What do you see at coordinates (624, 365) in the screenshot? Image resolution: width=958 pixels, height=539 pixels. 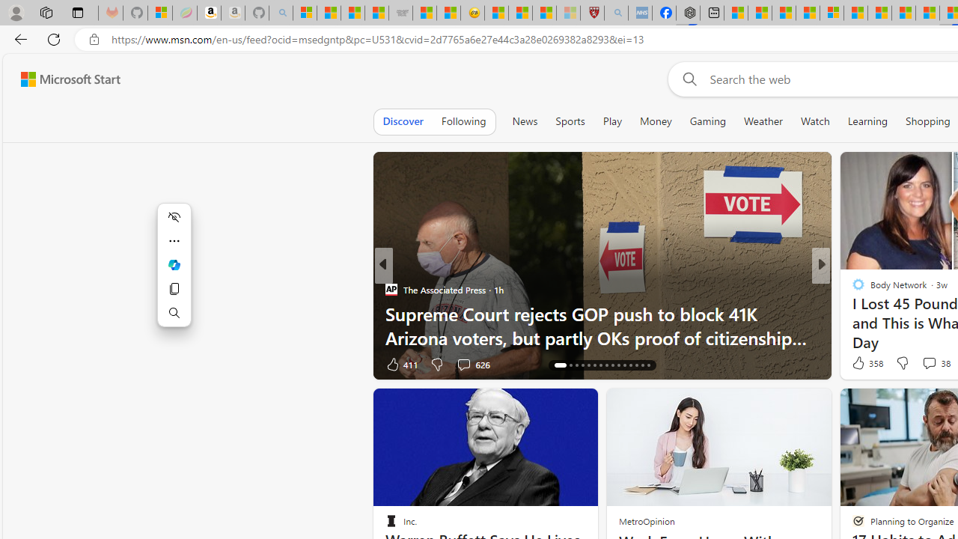 I see `AutomationID: tab-26` at bounding box center [624, 365].